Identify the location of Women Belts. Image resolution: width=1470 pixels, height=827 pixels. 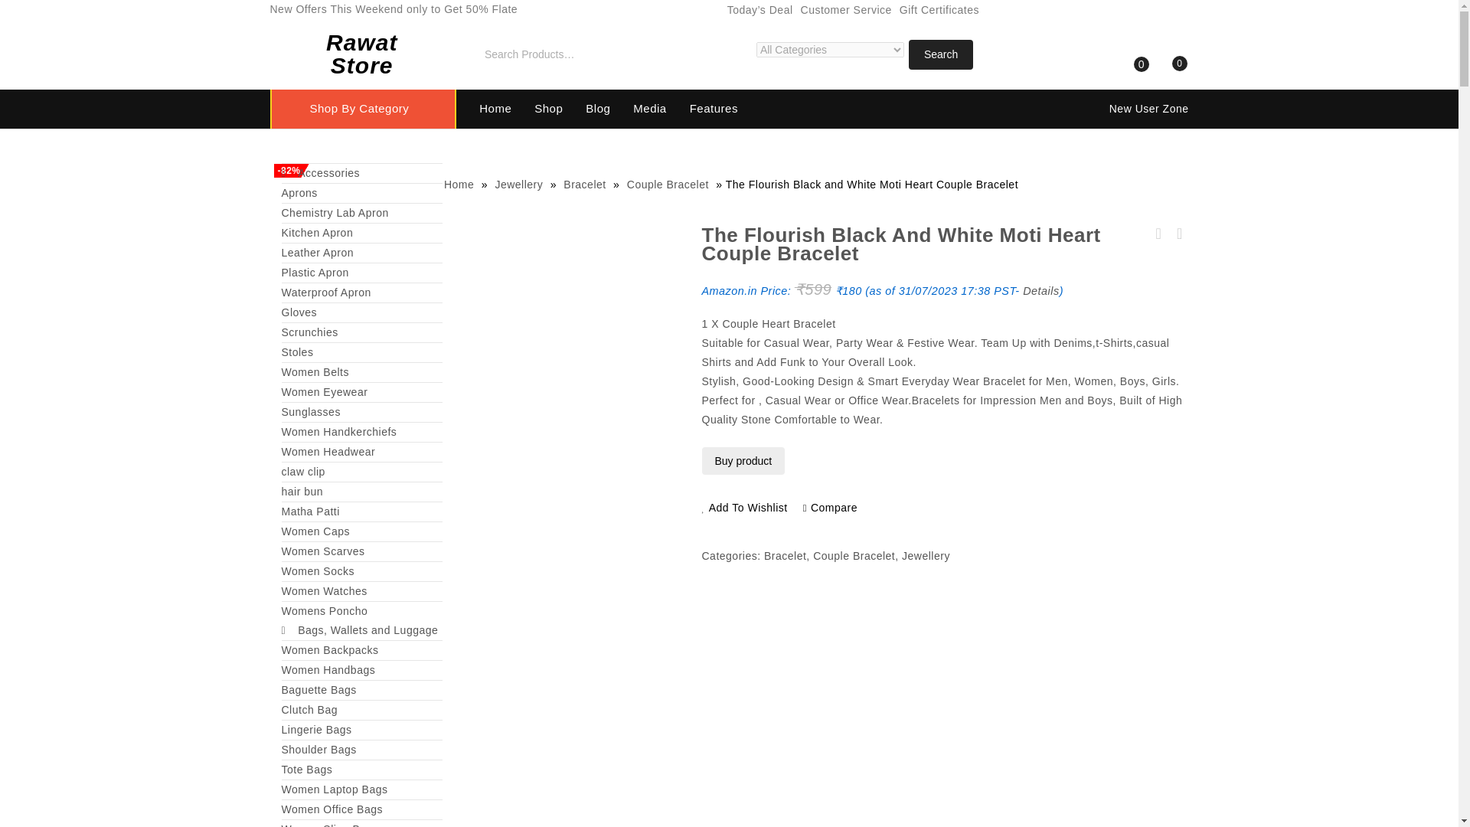
(361, 372).